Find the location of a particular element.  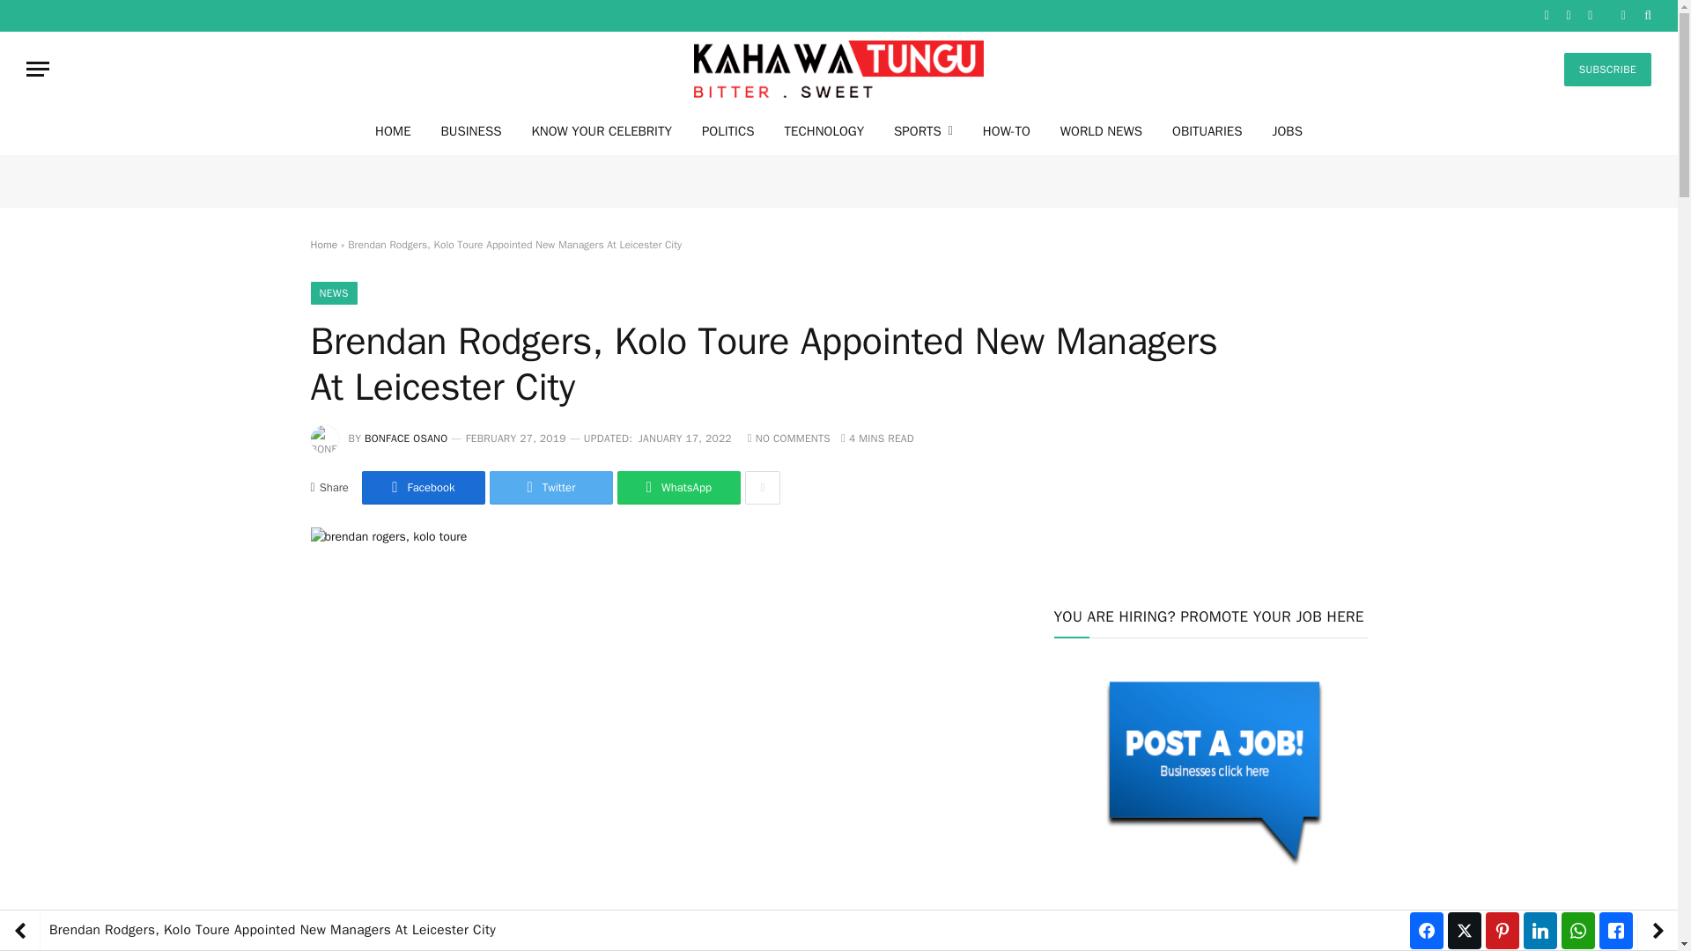

HOME is located at coordinates (393, 130).